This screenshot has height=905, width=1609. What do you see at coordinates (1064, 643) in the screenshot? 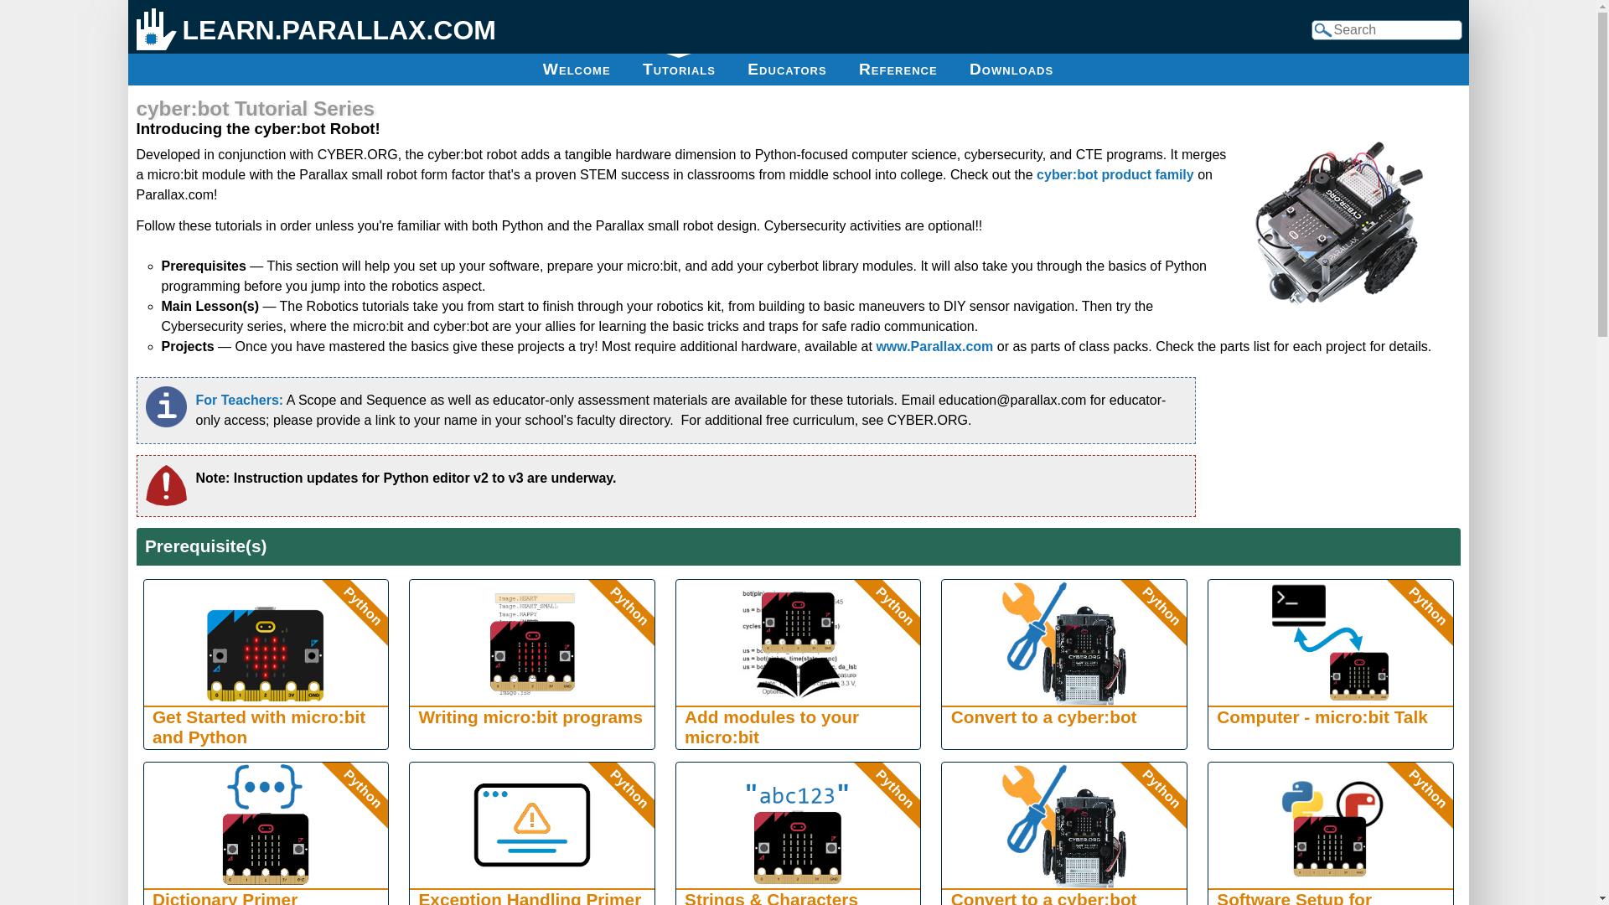
I see `Convert to a cyber:bot` at bounding box center [1064, 643].